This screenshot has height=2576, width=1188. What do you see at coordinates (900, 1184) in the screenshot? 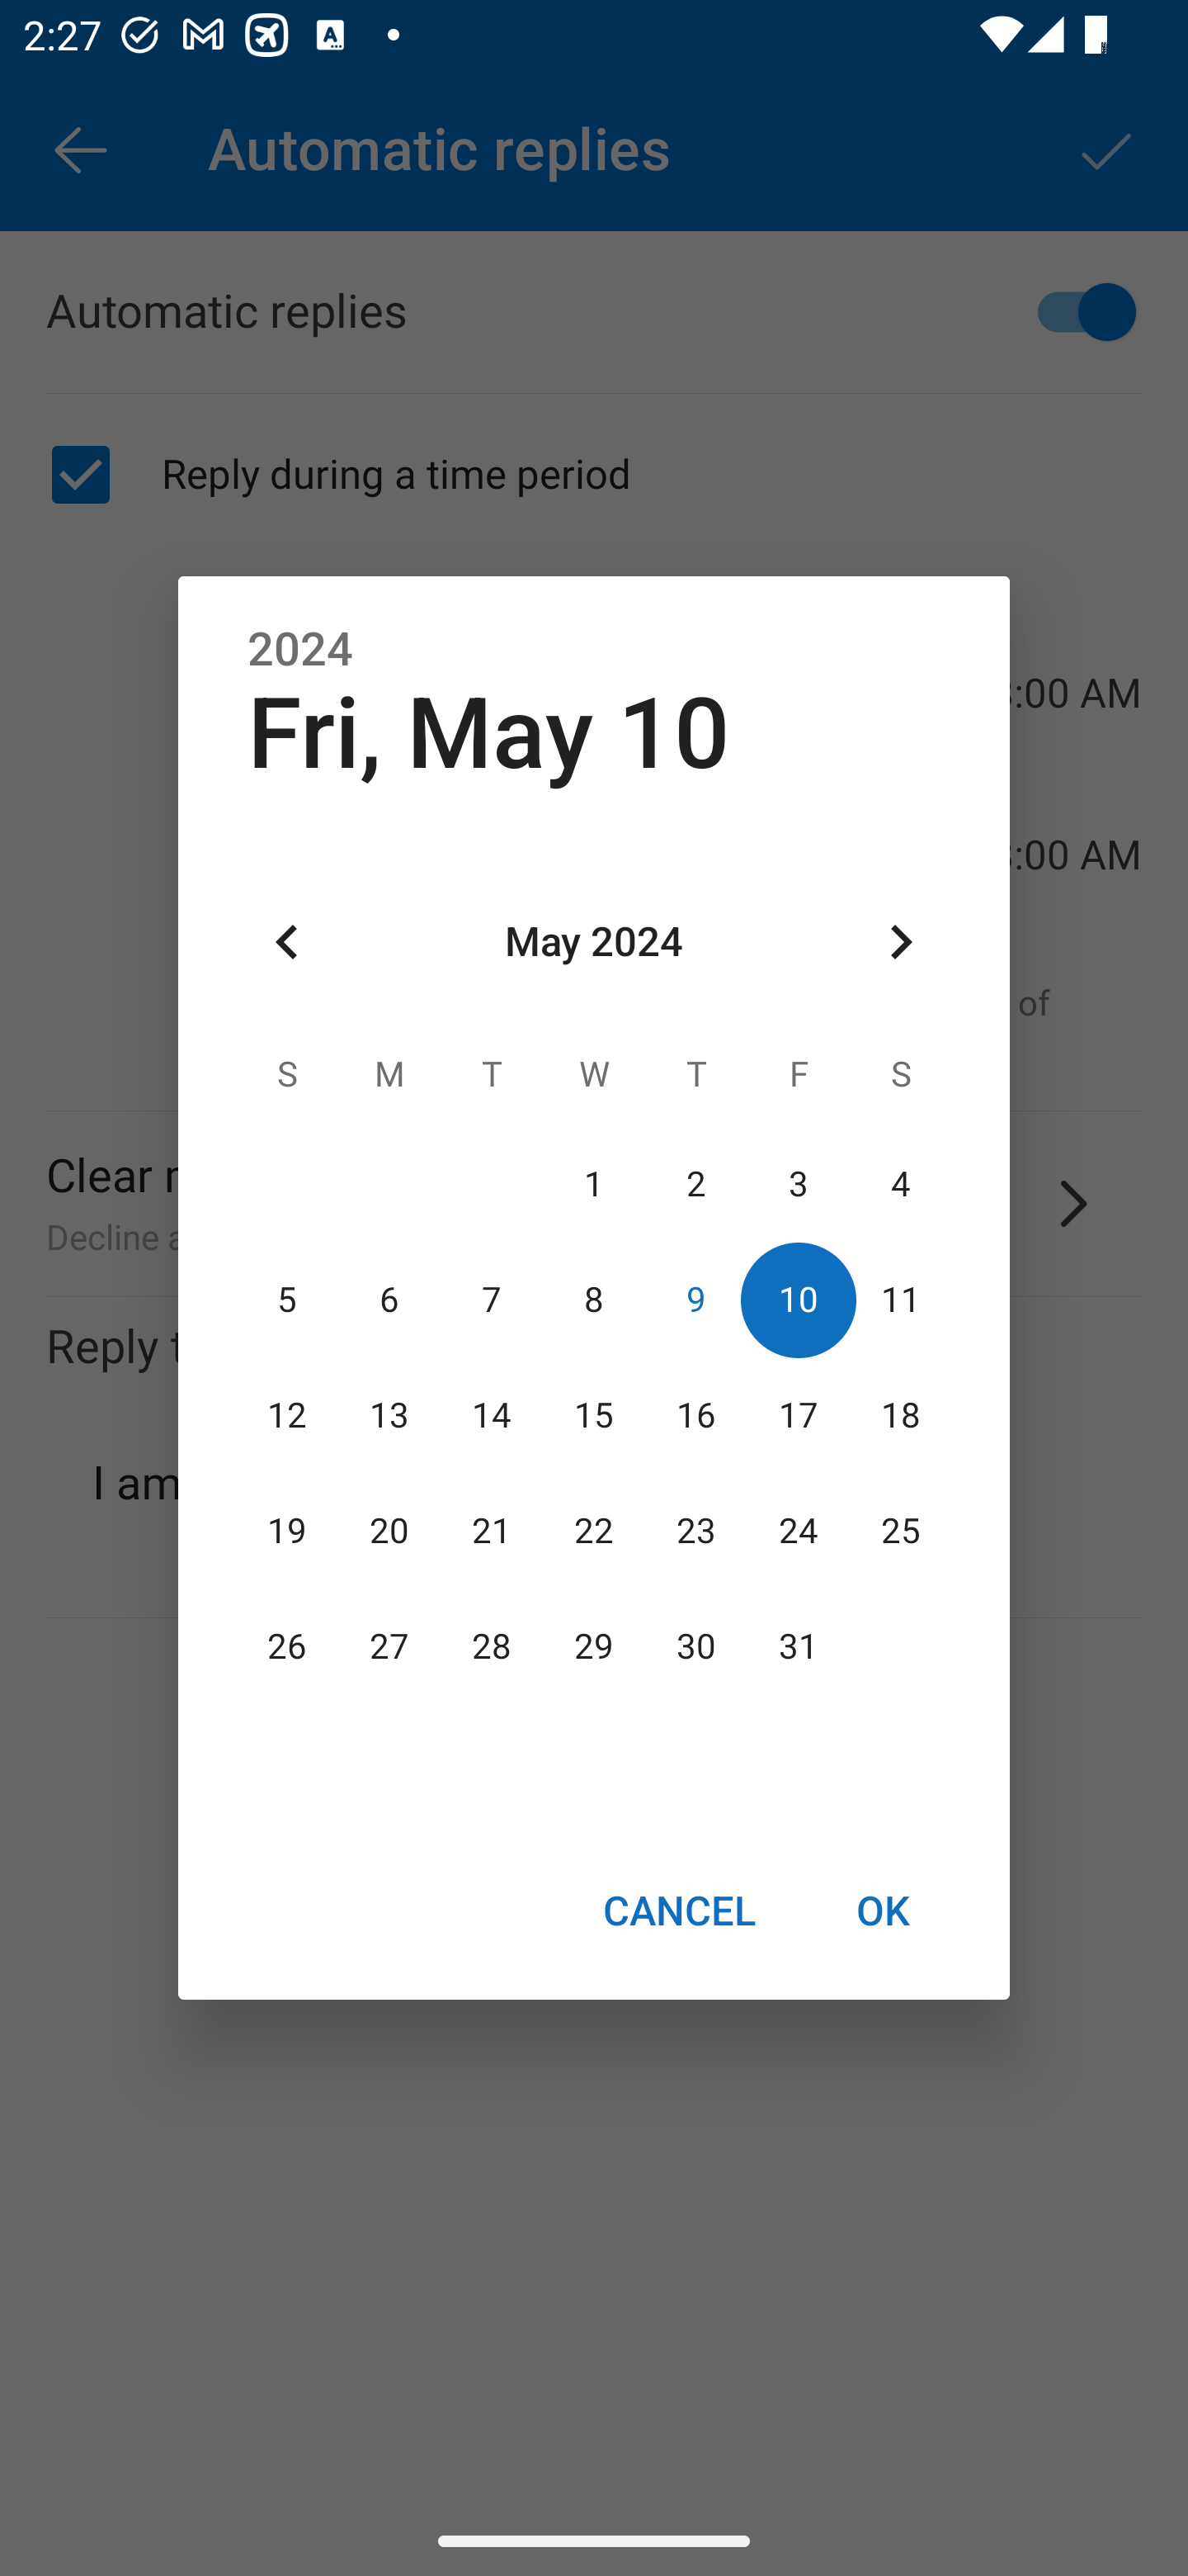
I see `4 04 May 2024` at bounding box center [900, 1184].